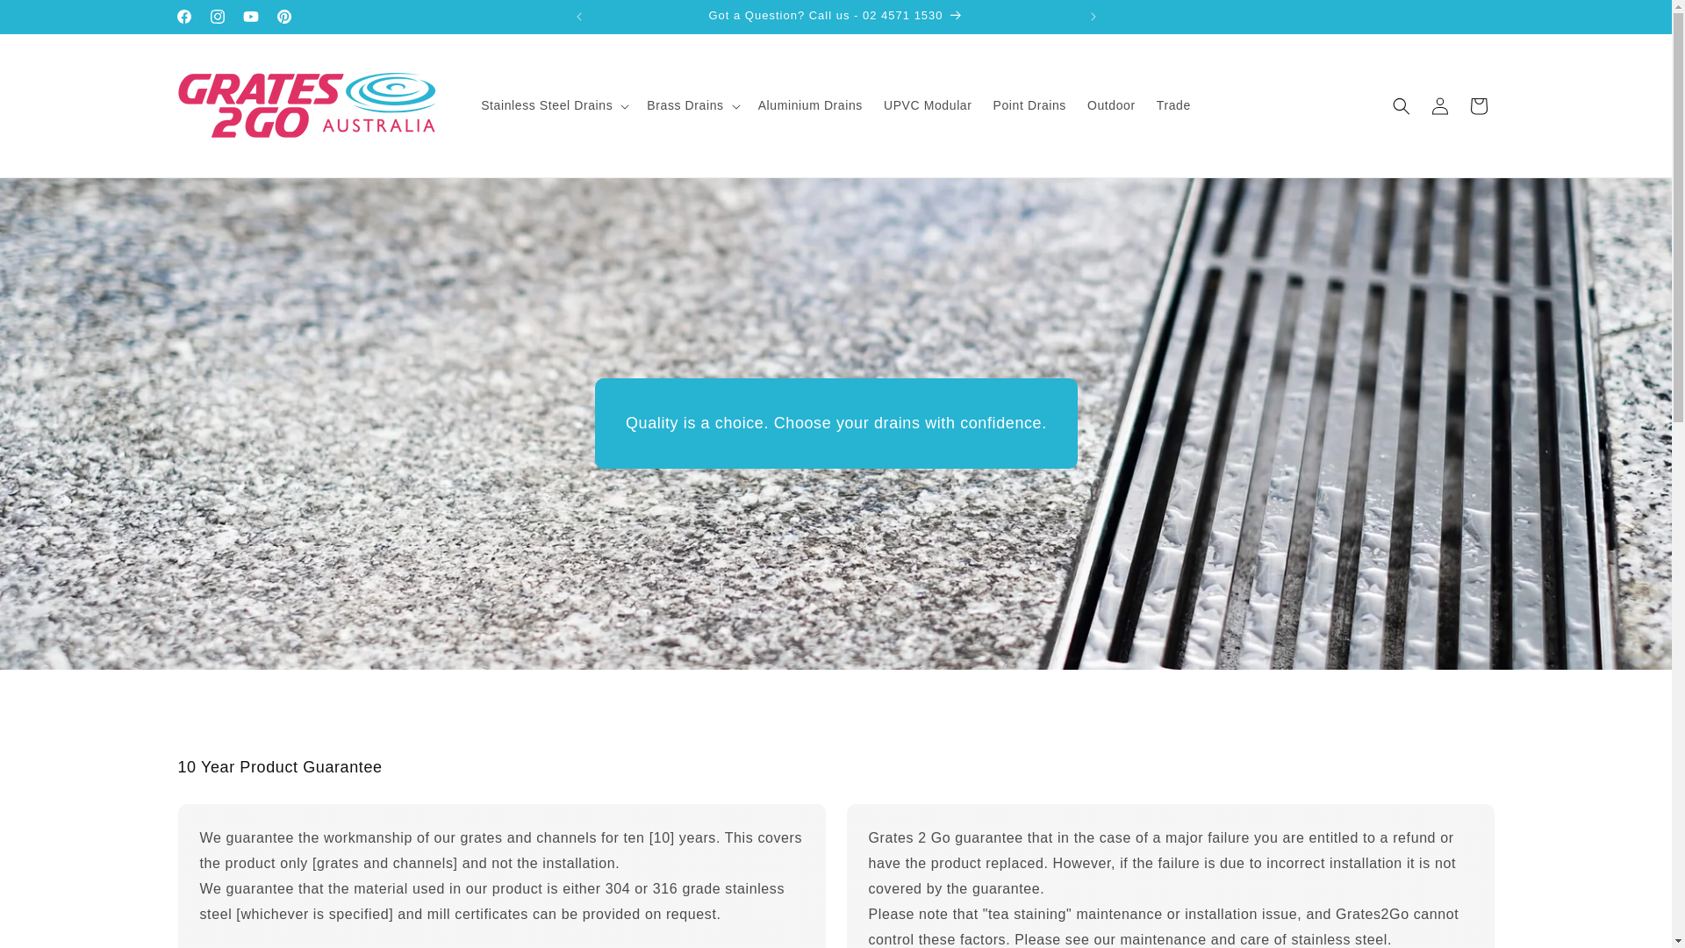  Describe the element at coordinates (1478, 105) in the screenshot. I see `Cart` at that location.